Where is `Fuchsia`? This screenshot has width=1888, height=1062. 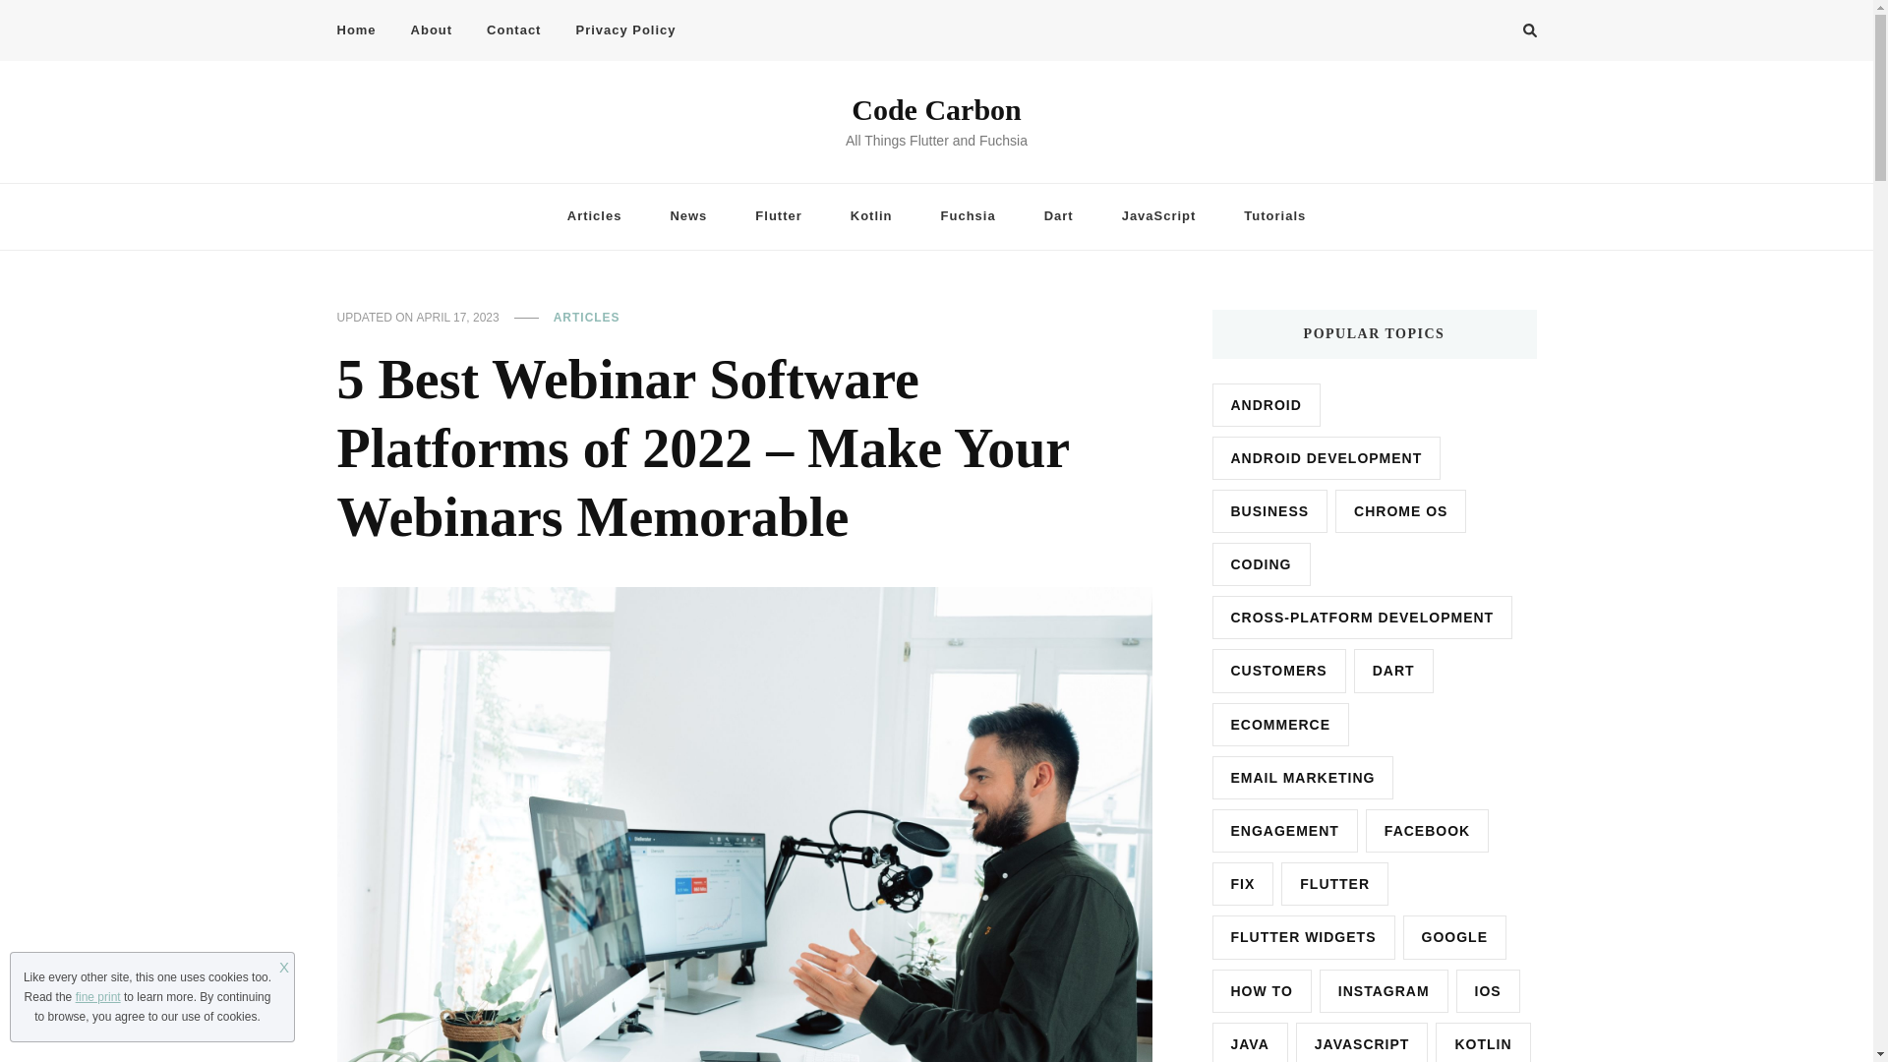 Fuchsia is located at coordinates (968, 216).